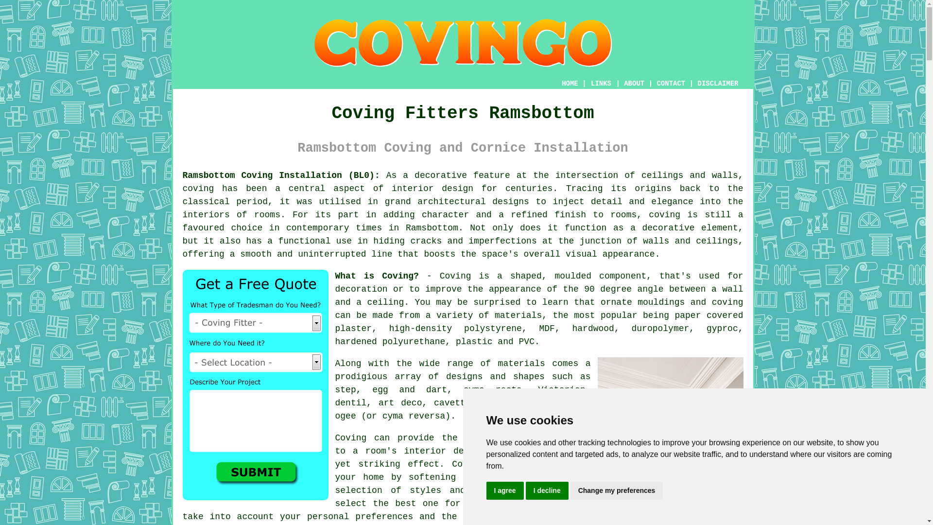 The width and height of the screenshot is (933, 525). Describe the element at coordinates (198, 189) in the screenshot. I see `coving` at that location.